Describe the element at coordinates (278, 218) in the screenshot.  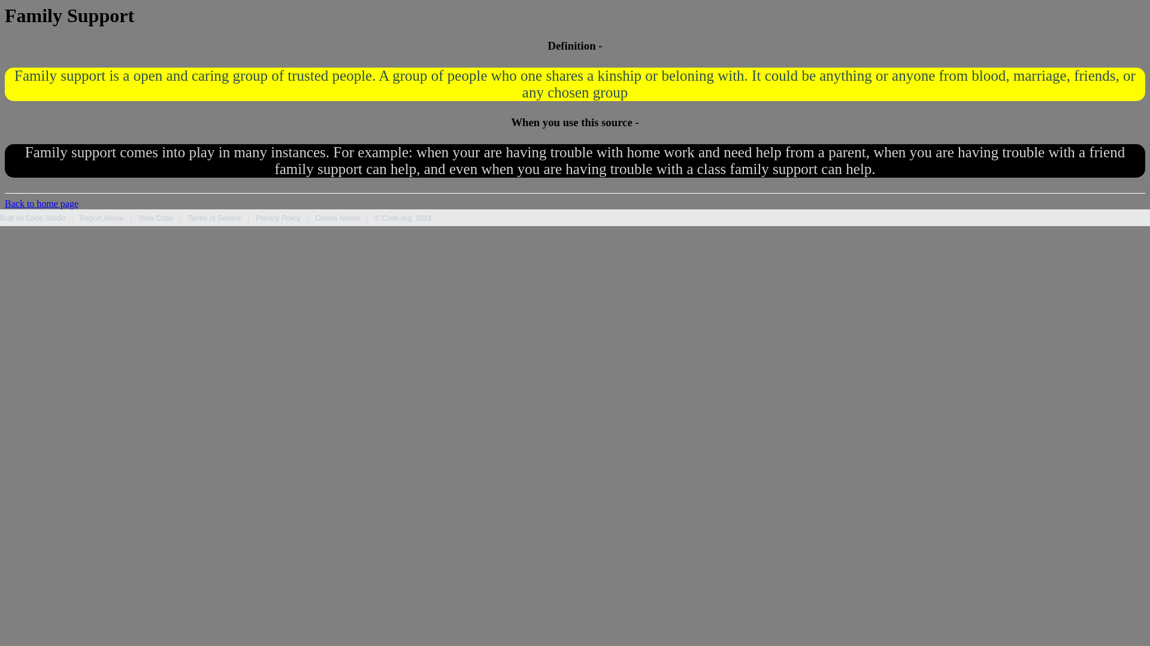
I see `Privacy Policy` at that location.